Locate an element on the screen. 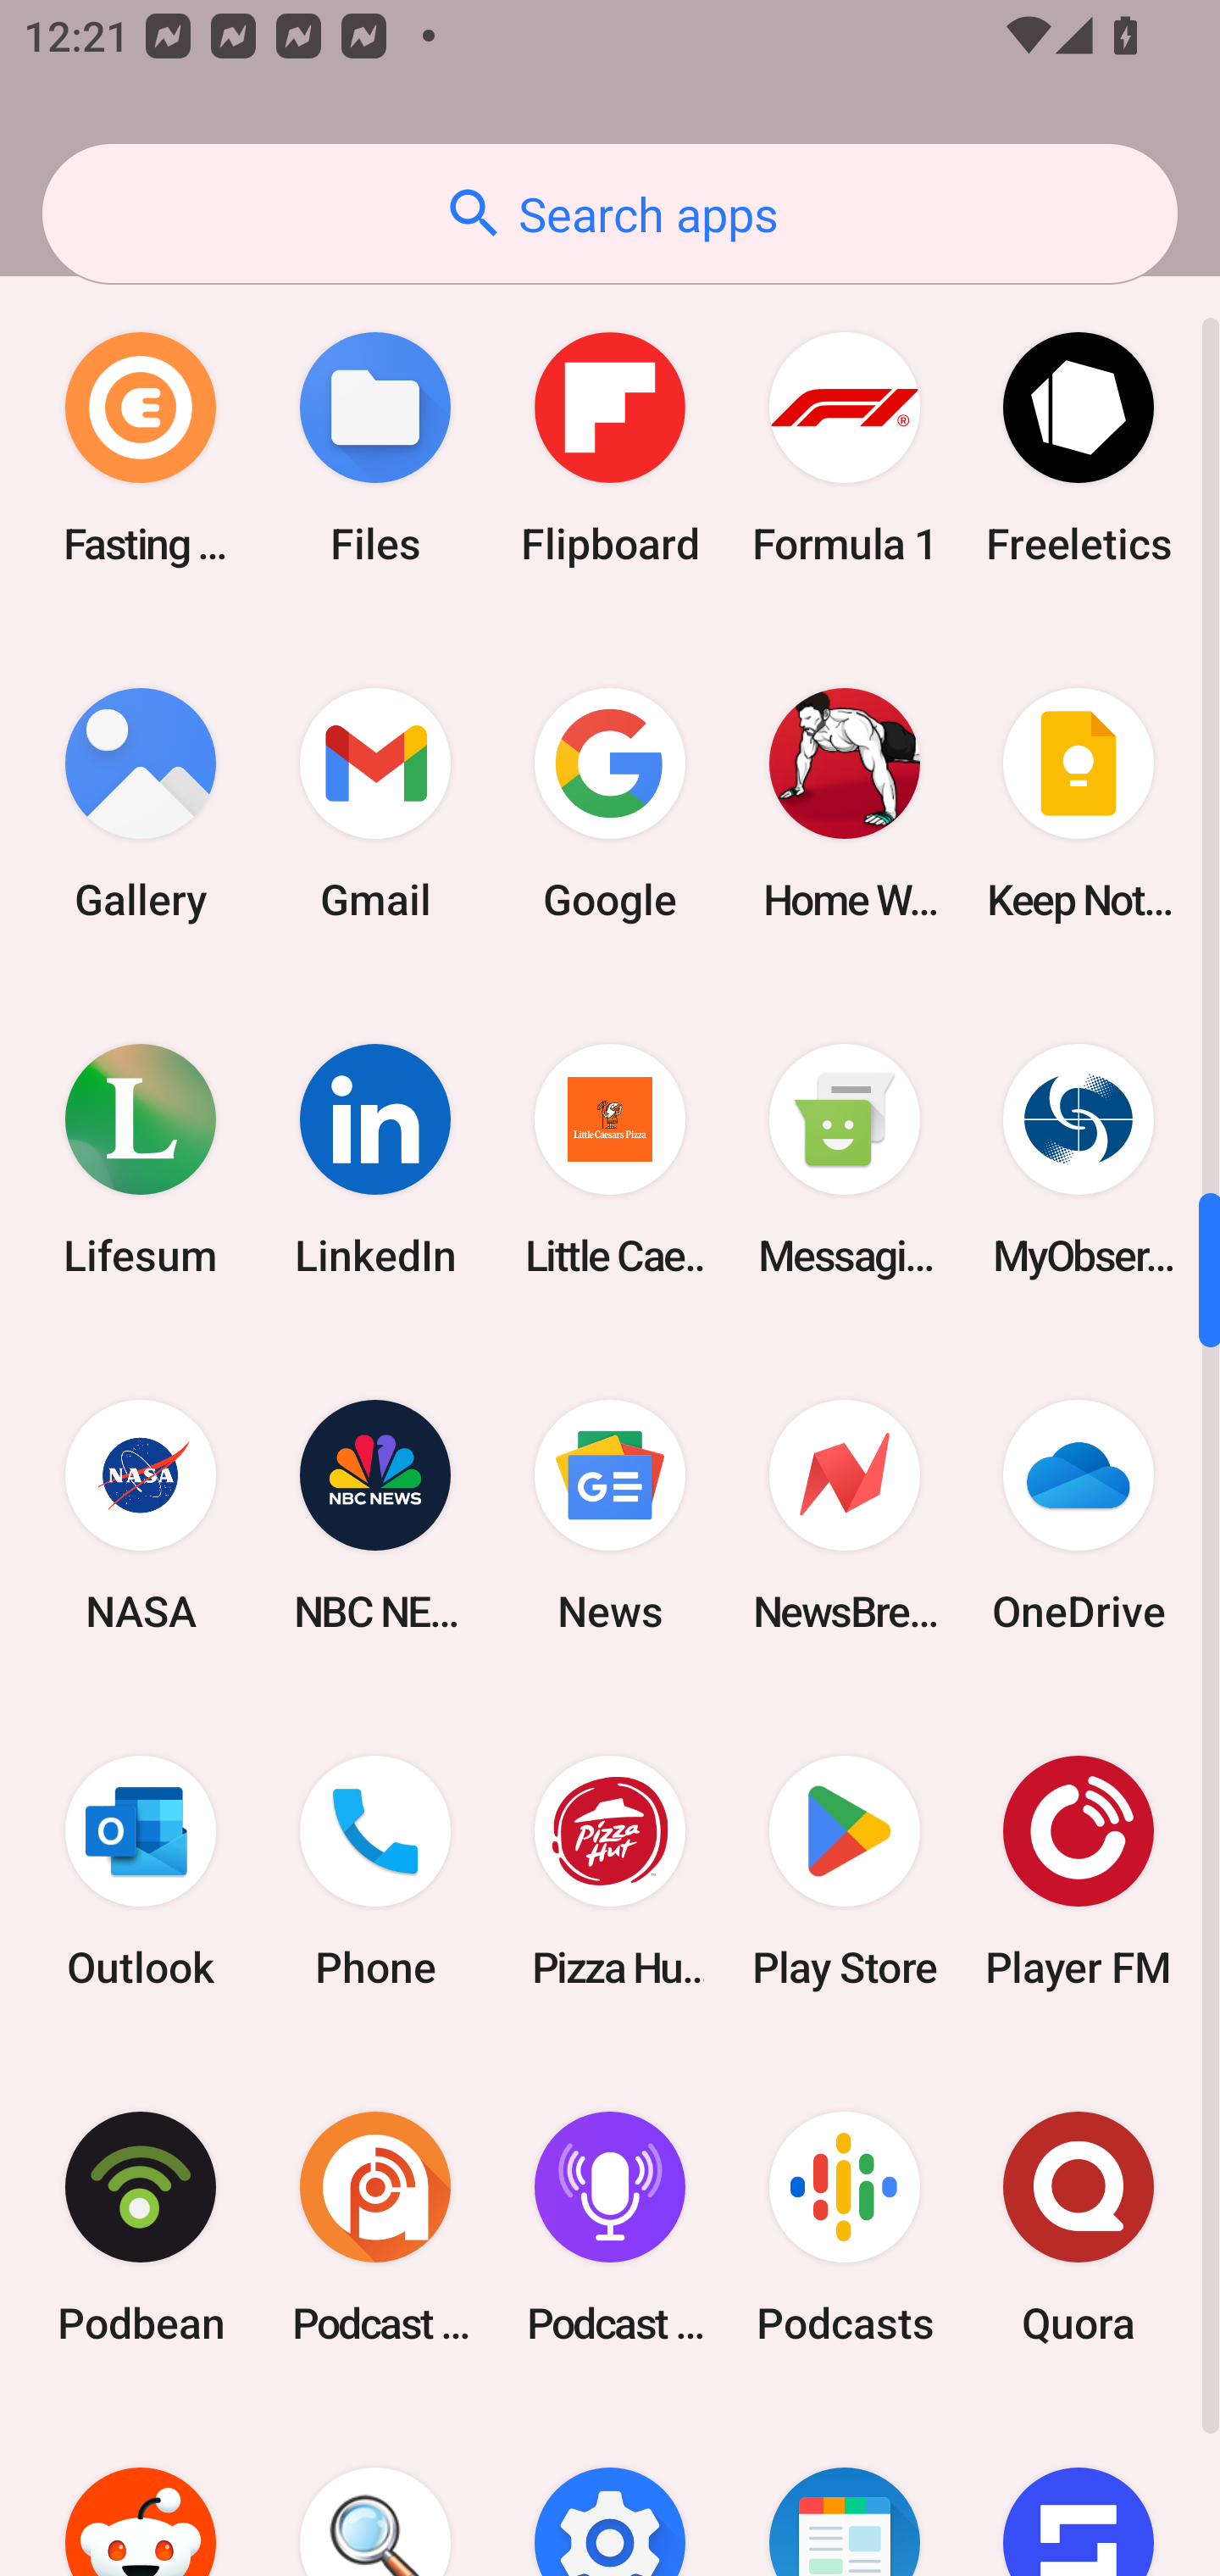 The width and height of the screenshot is (1220, 2576). Keep Notes is located at coordinates (1079, 803).